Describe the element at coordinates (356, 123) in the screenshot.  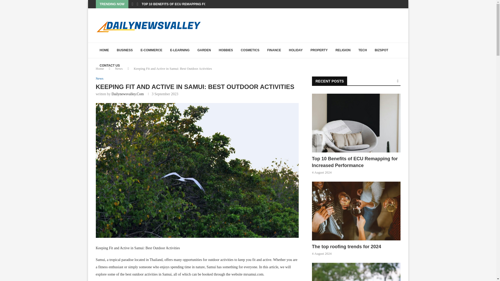
I see `Top 10 Benefits of ECU Remapping for Increased Performance` at that location.